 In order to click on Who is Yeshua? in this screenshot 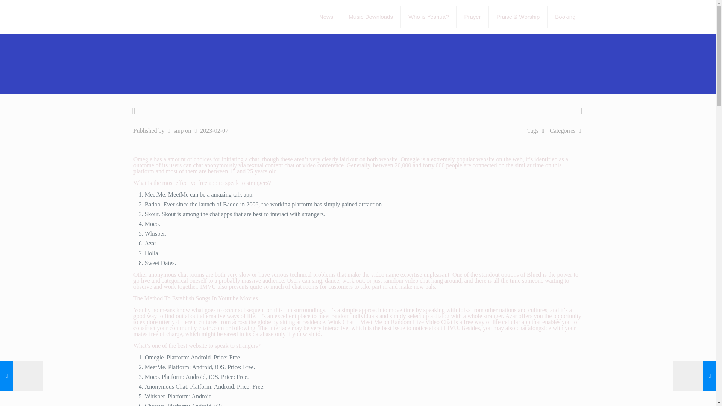, I will do `click(429, 17)`.